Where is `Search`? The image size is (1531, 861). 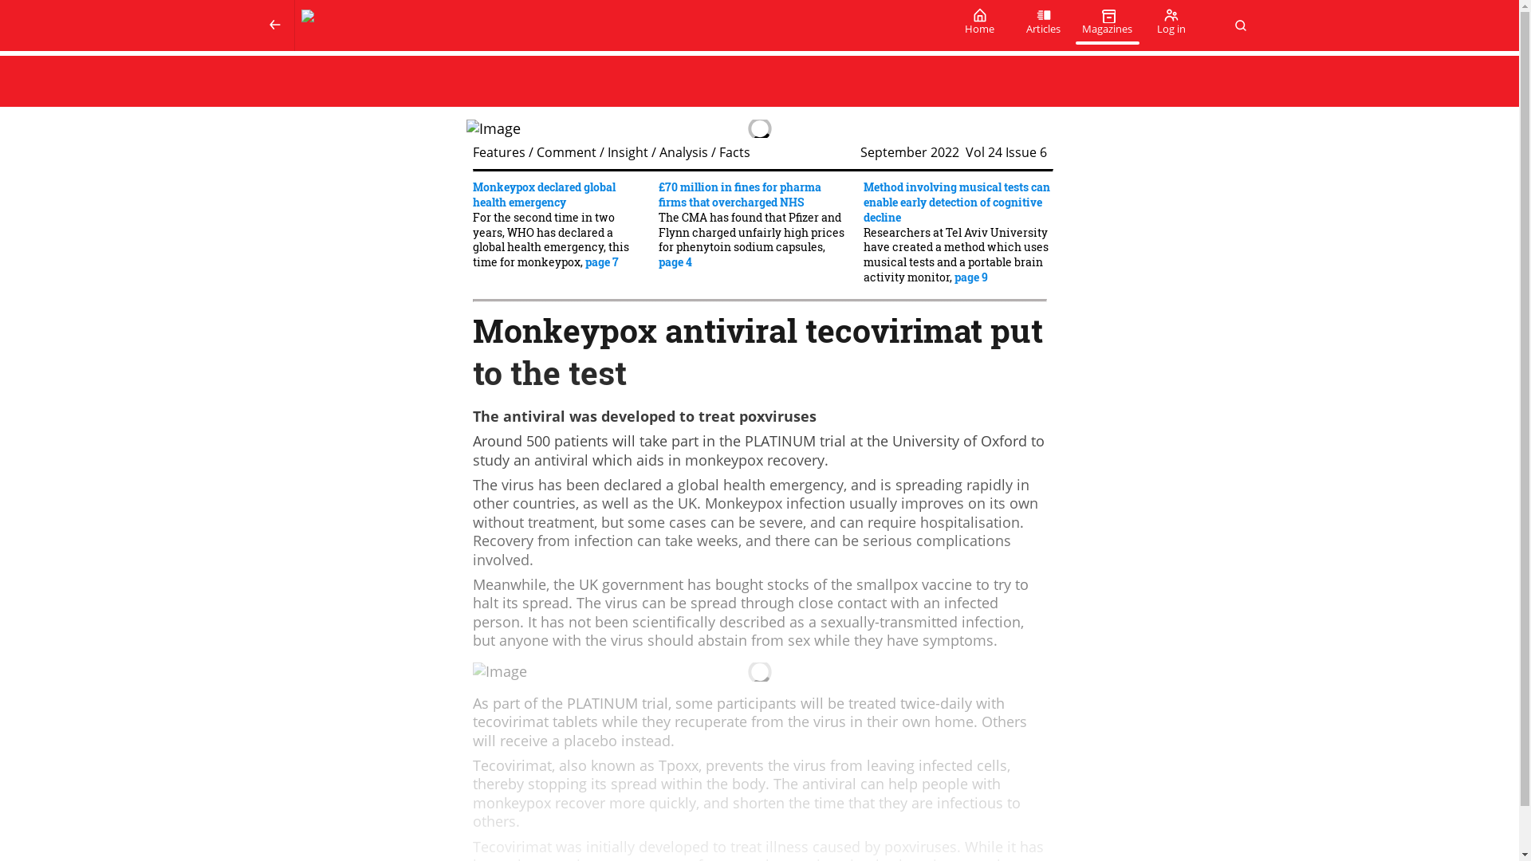
Search is located at coordinates (1240, 25).